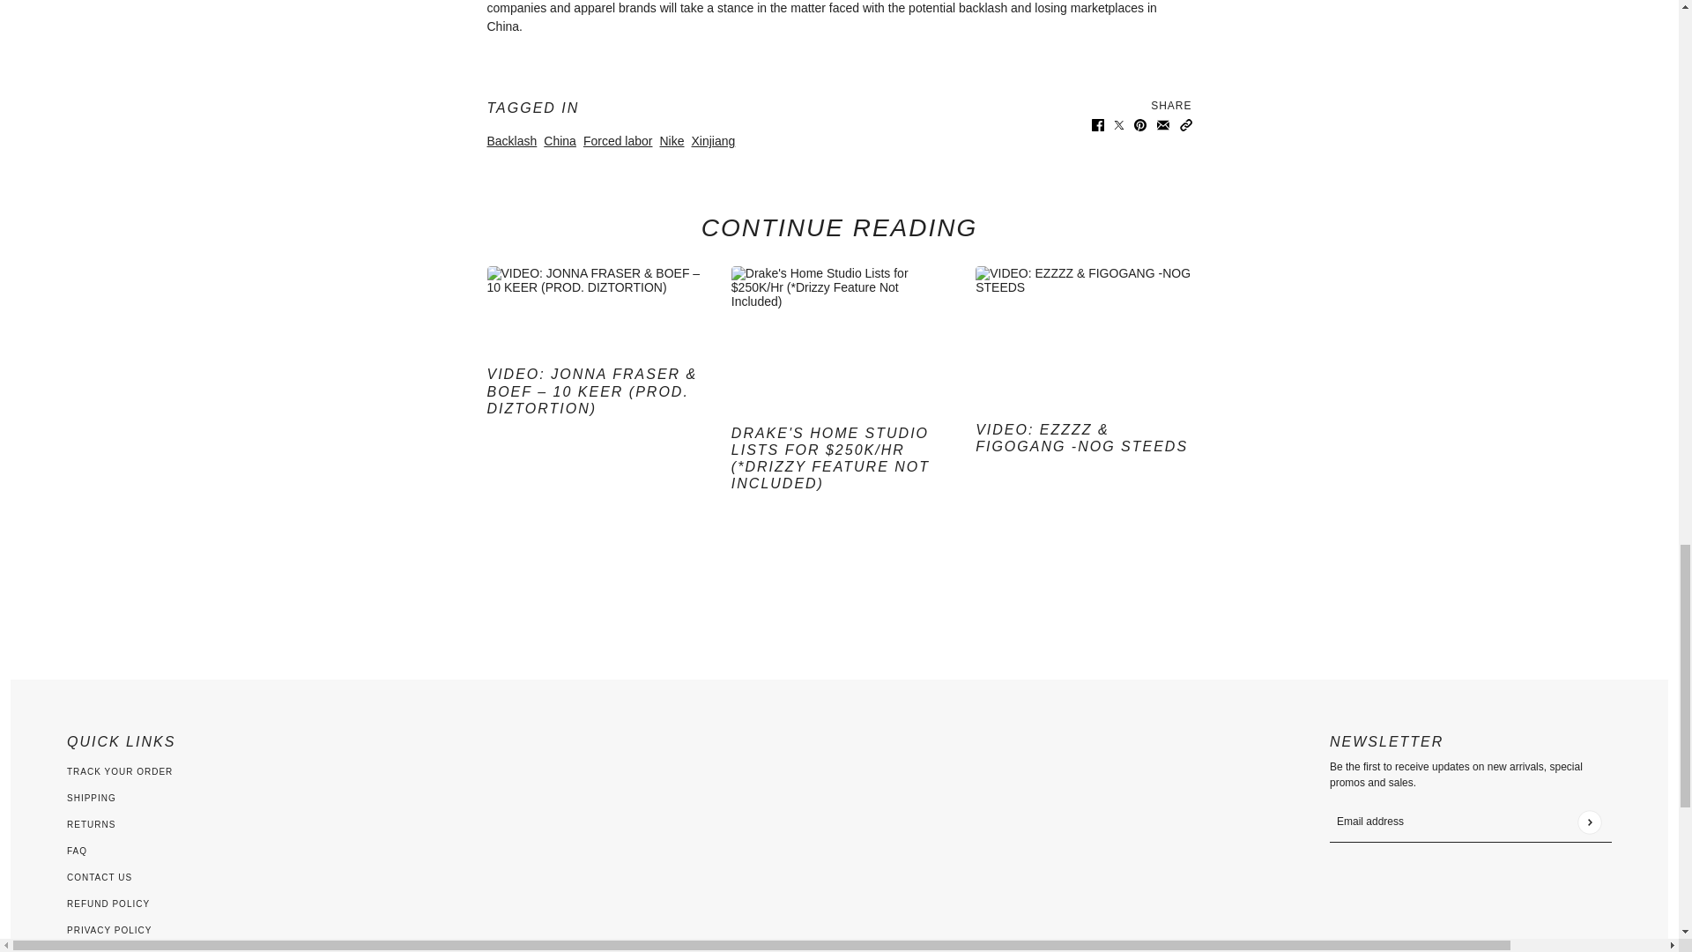  Describe the element at coordinates (120, 772) in the screenshot. I see `Track your order` at that location.